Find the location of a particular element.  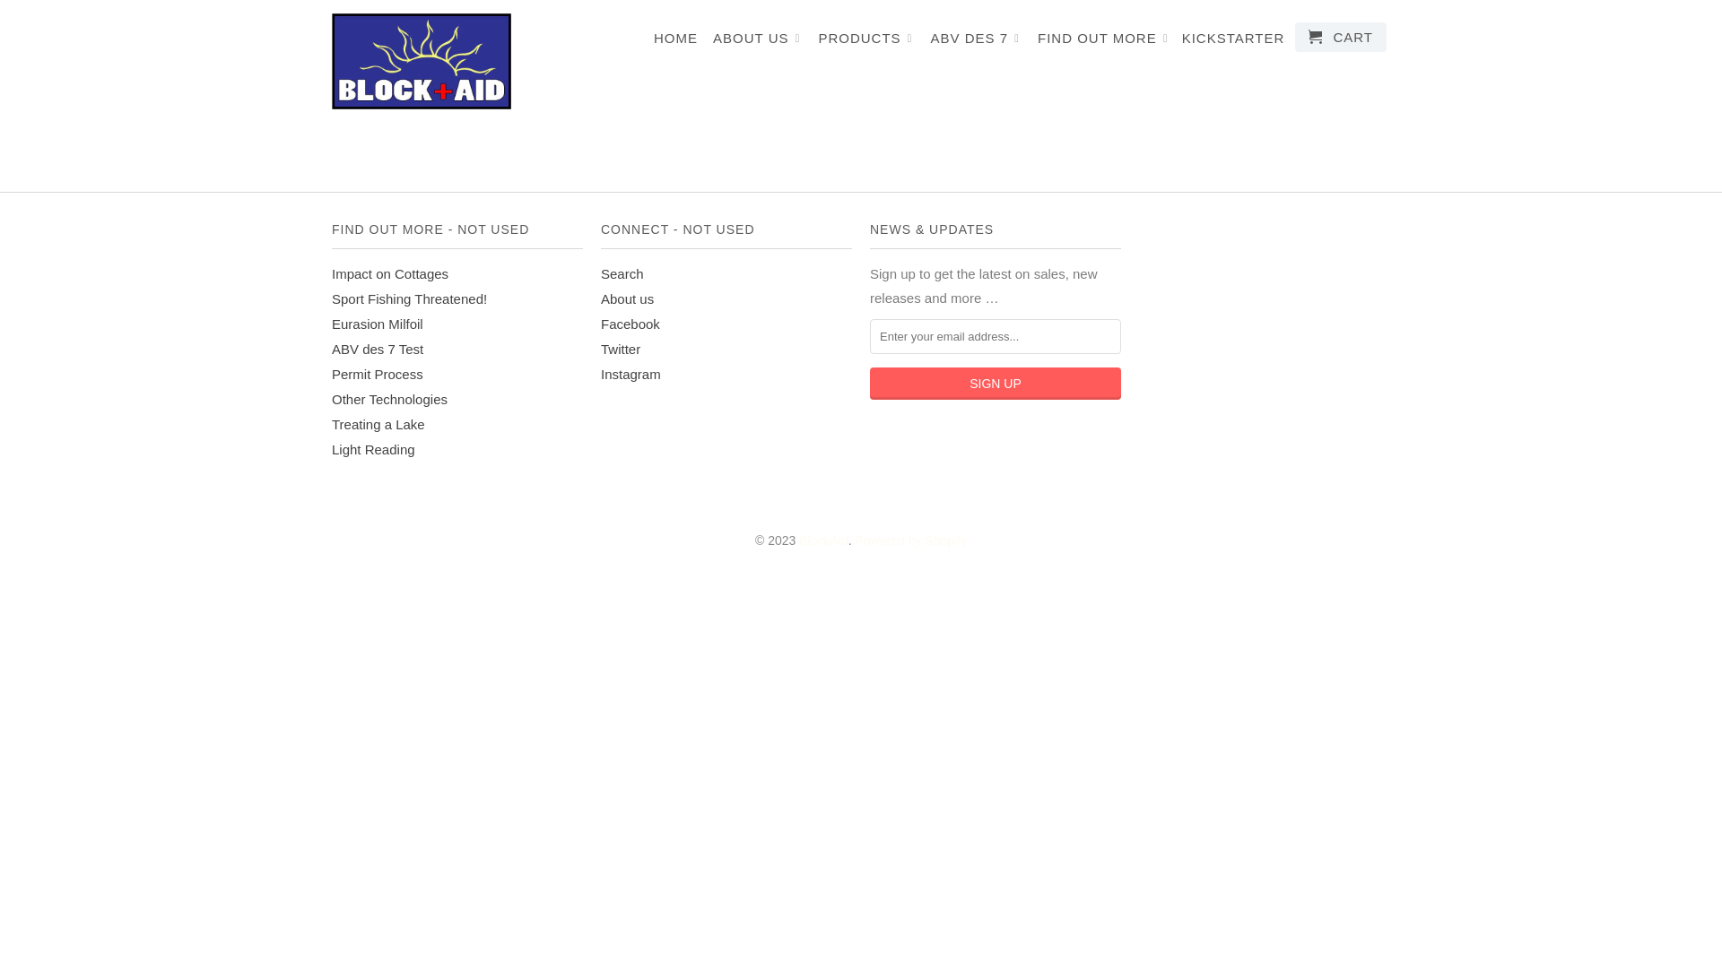

CART is located at coordinates (1341, 38).